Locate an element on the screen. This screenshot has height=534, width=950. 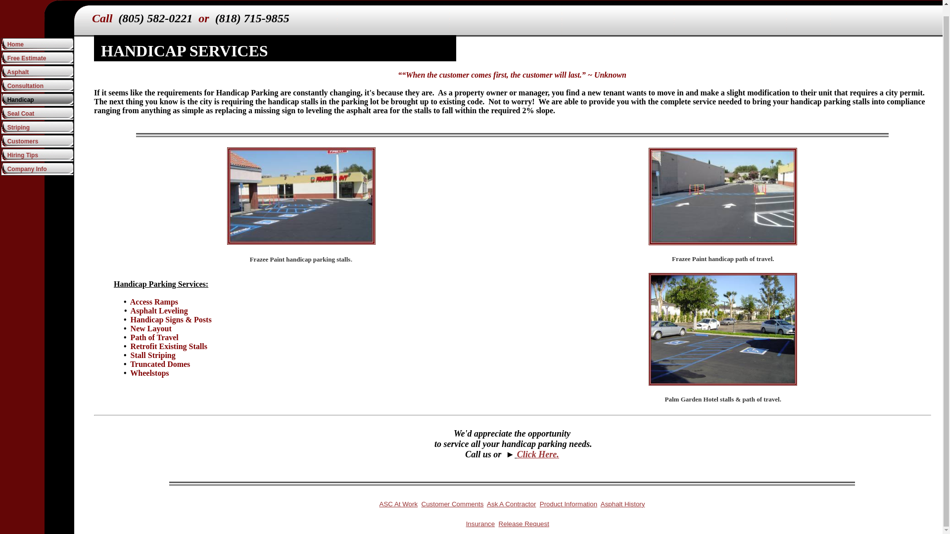
Ask A Contractor is located at coordinates (511, 504).